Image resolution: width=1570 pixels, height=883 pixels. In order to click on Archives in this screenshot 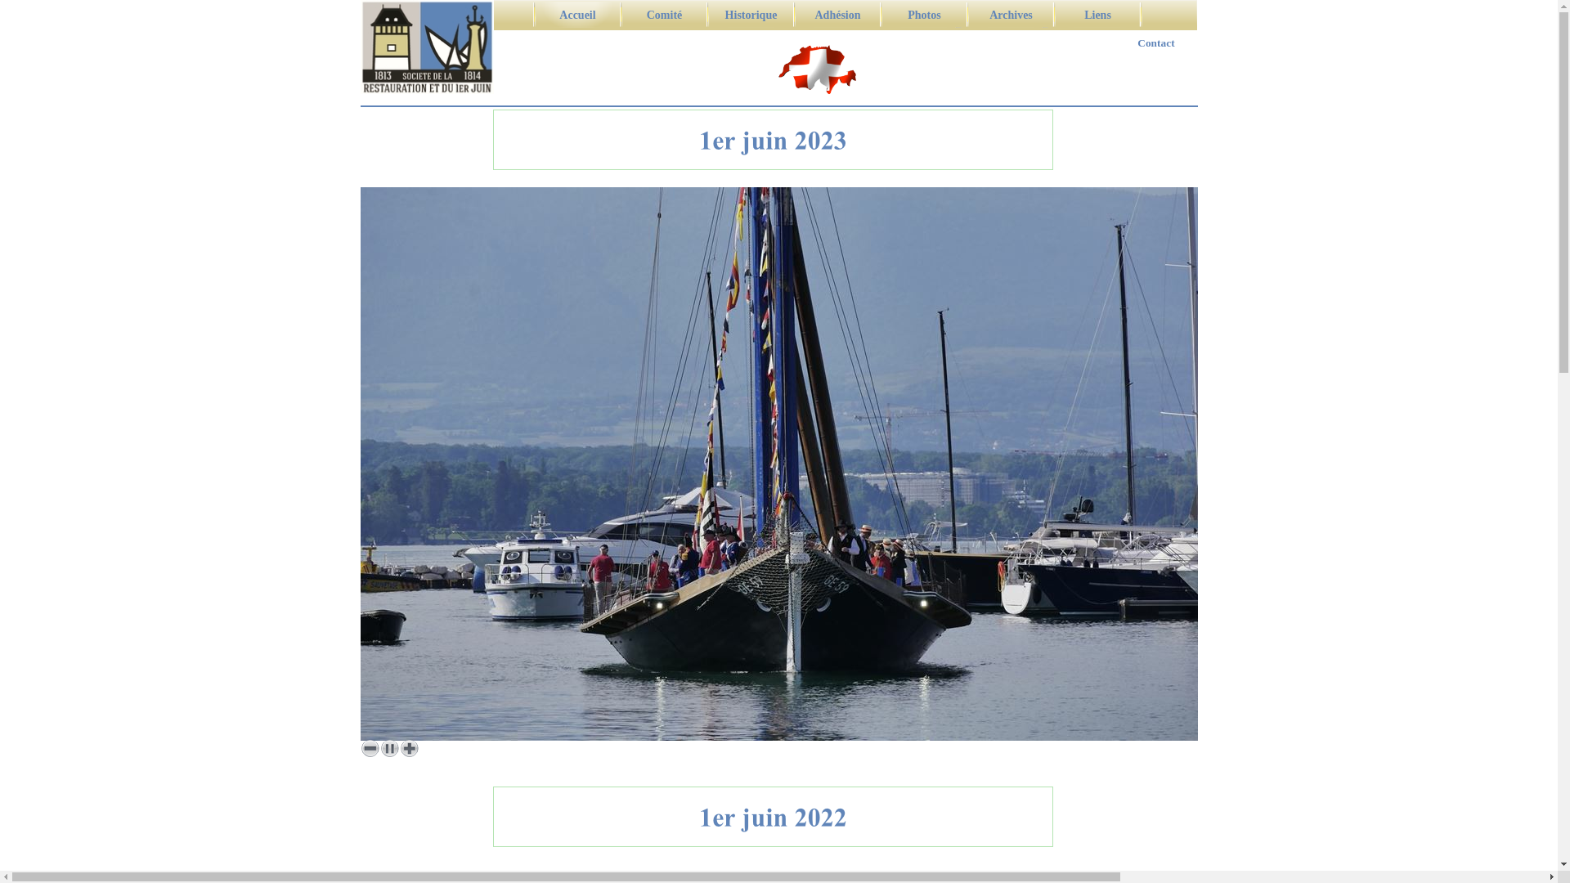, I will do `click(1011, 15)`.